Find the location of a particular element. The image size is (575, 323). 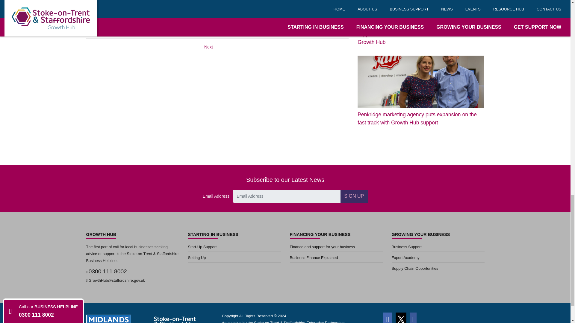

Setting Up is located at coordinates (234, 258).